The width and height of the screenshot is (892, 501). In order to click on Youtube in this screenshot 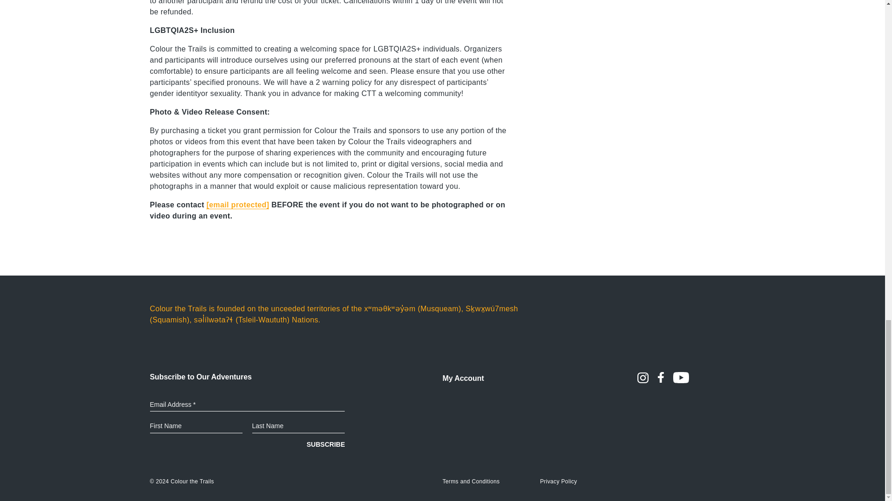, I will do `click(685, 380)`.